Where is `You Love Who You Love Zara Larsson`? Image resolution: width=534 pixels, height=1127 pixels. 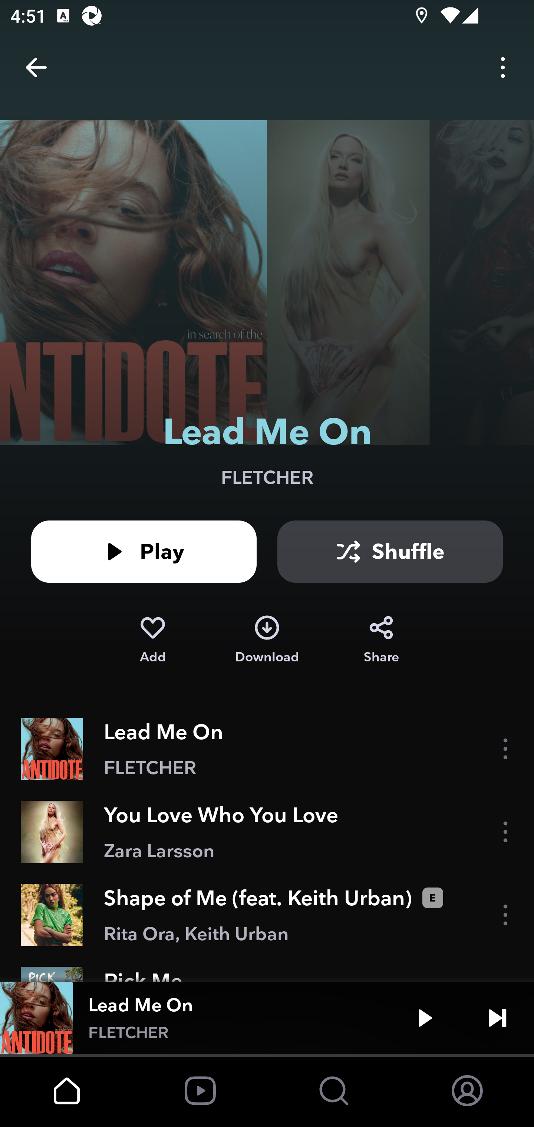 You Love Who You Love Zara Larsson is located at coordinates (267, 832).